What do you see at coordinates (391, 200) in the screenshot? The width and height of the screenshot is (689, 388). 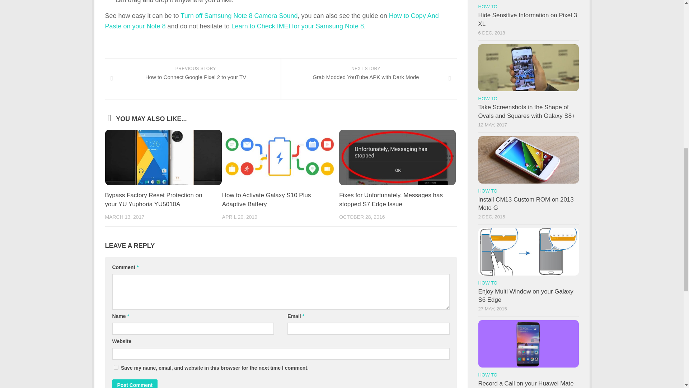 I see `Post Comment` at bounding box center [391, 200].